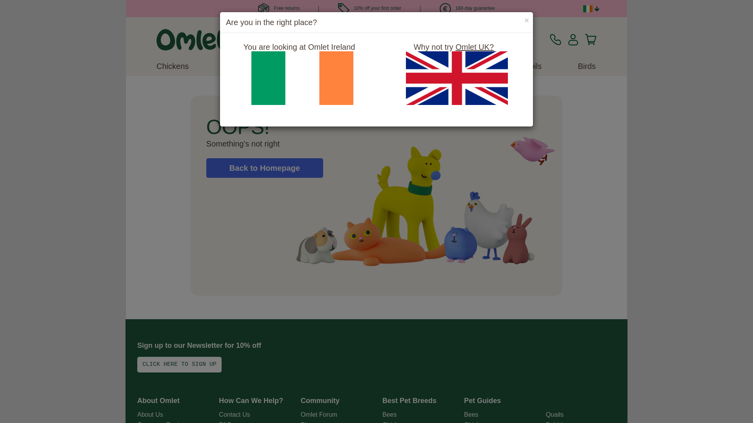 This screenshot has height=423, width=753. What do you see at coordinates (555, 40) in the screenshot?
I see `Contact us` at bounding box center [555, 40].